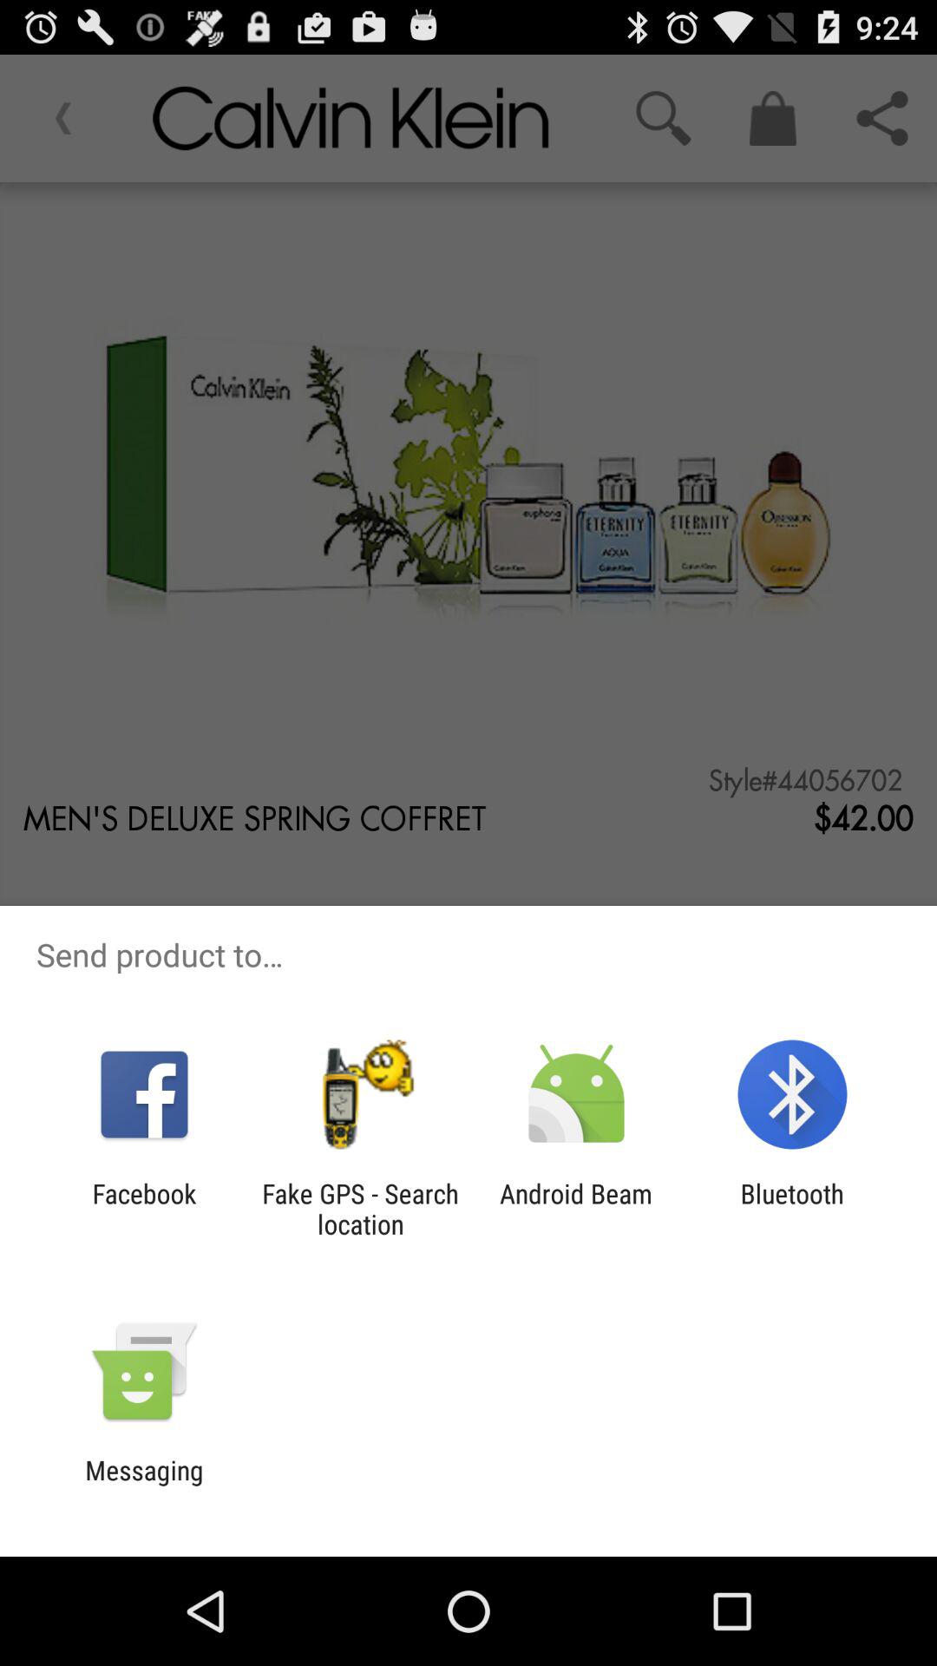  I want to click on click the app to the left of android beam icon, so click(360, 1209).